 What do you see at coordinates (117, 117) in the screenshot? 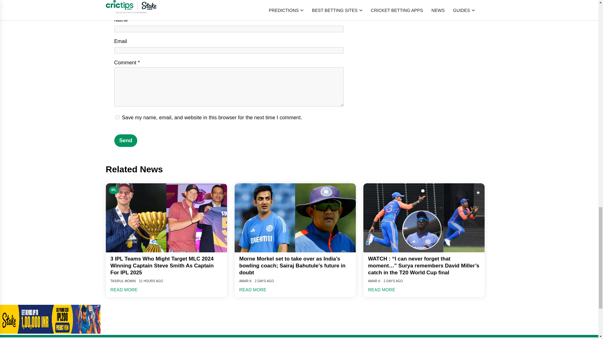
I see `yes` at bounding box center [117, 117].